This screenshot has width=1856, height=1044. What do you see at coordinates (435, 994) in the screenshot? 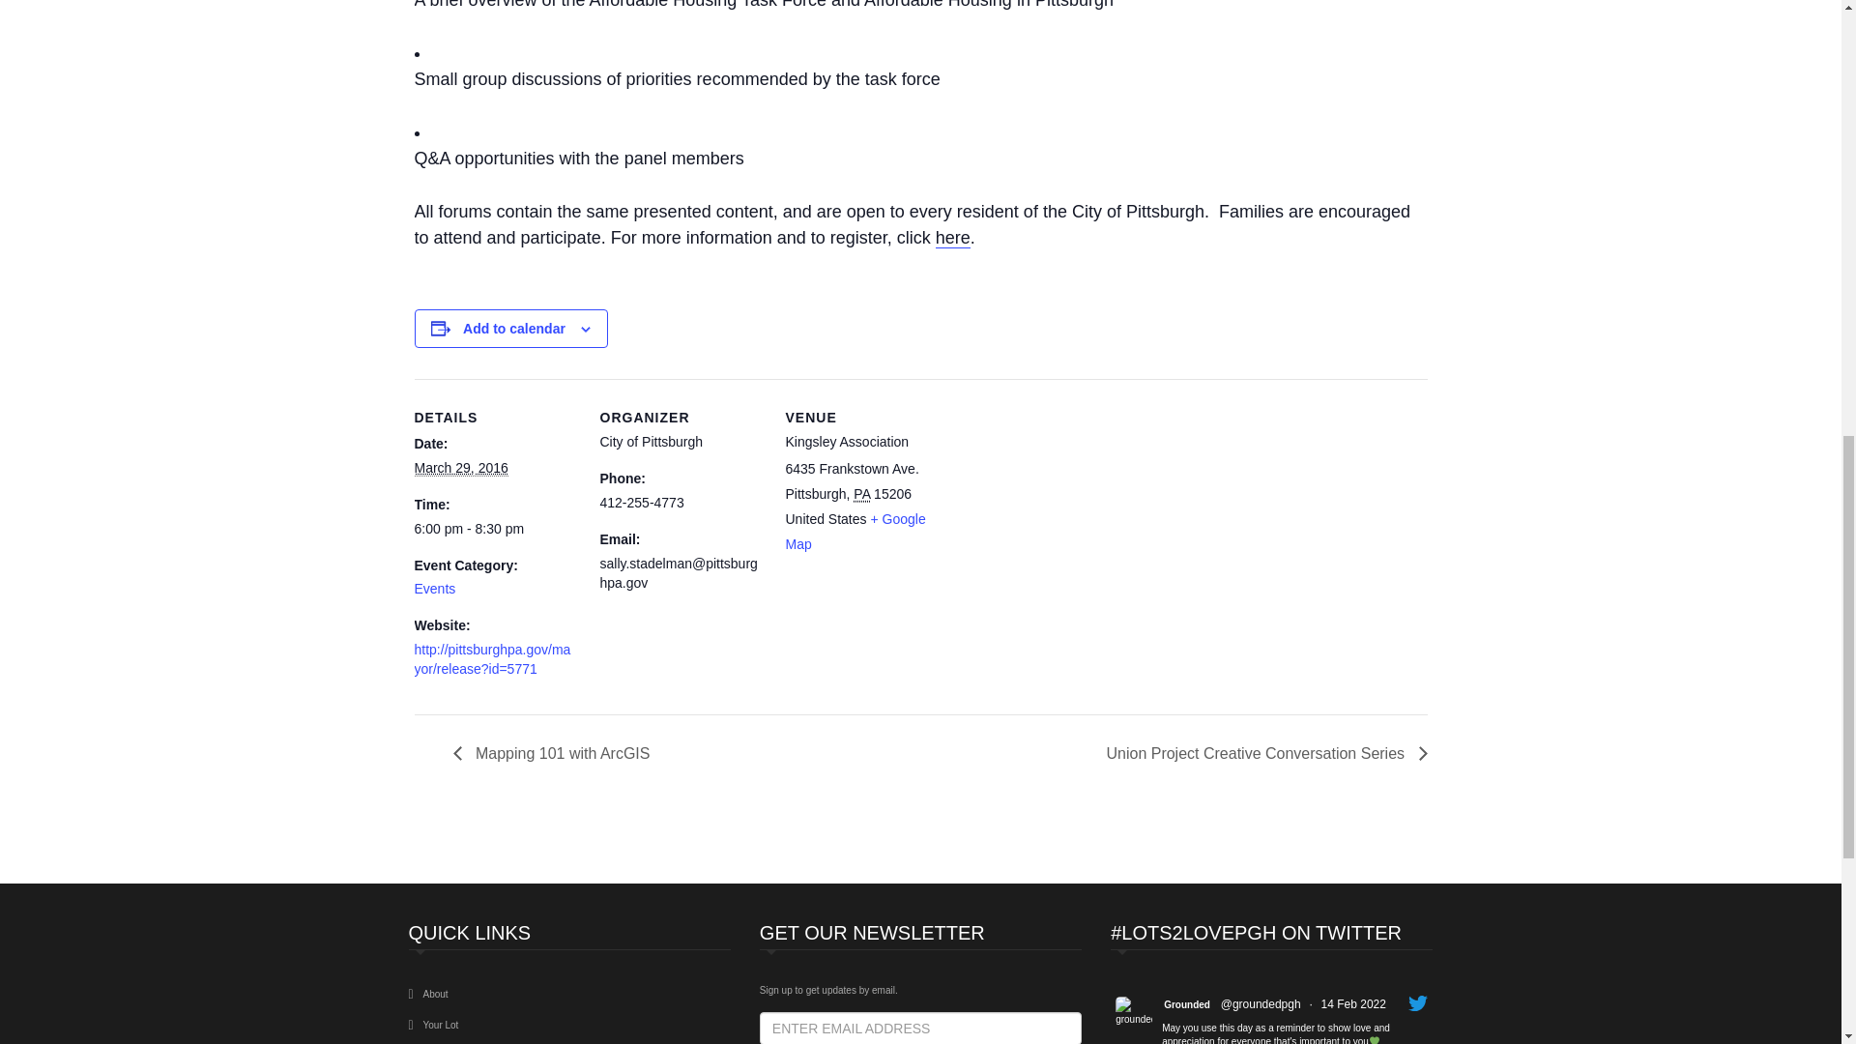
I see `About` at bounding box center [435, 994].